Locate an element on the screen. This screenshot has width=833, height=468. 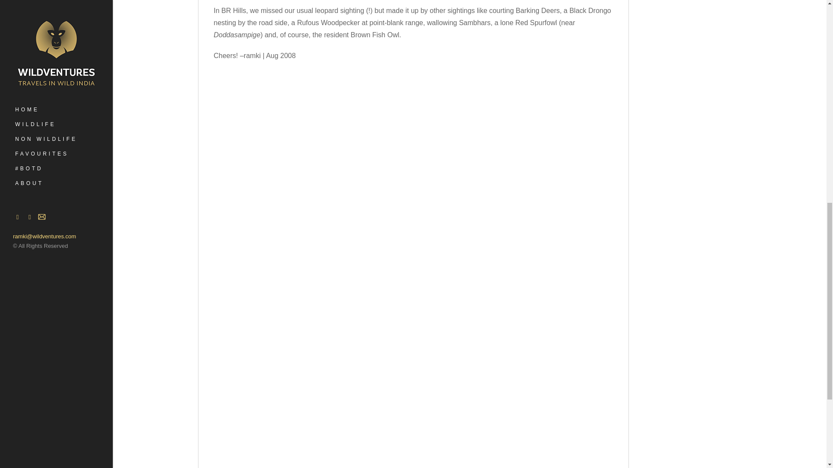
VIEW is located at coordinates (261, 197).